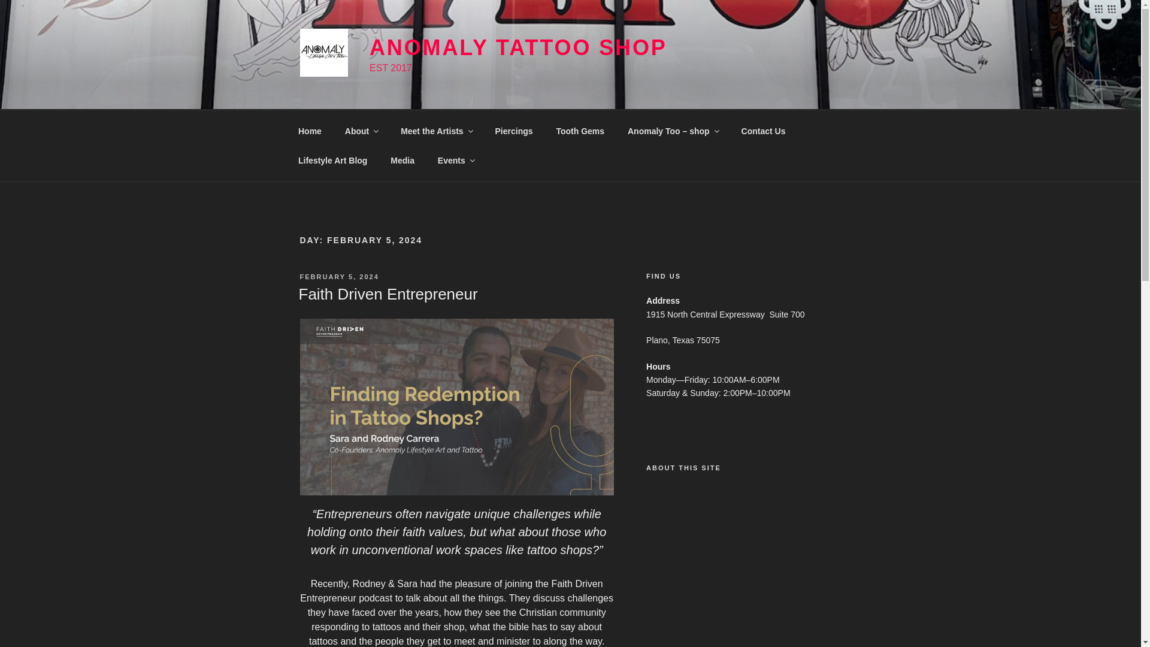 This screenshot has width=1150, height=647. Describe the element at coordinates (338, 276) in the screenshot. I see `FEBRUARY 5, 2024` at that location.